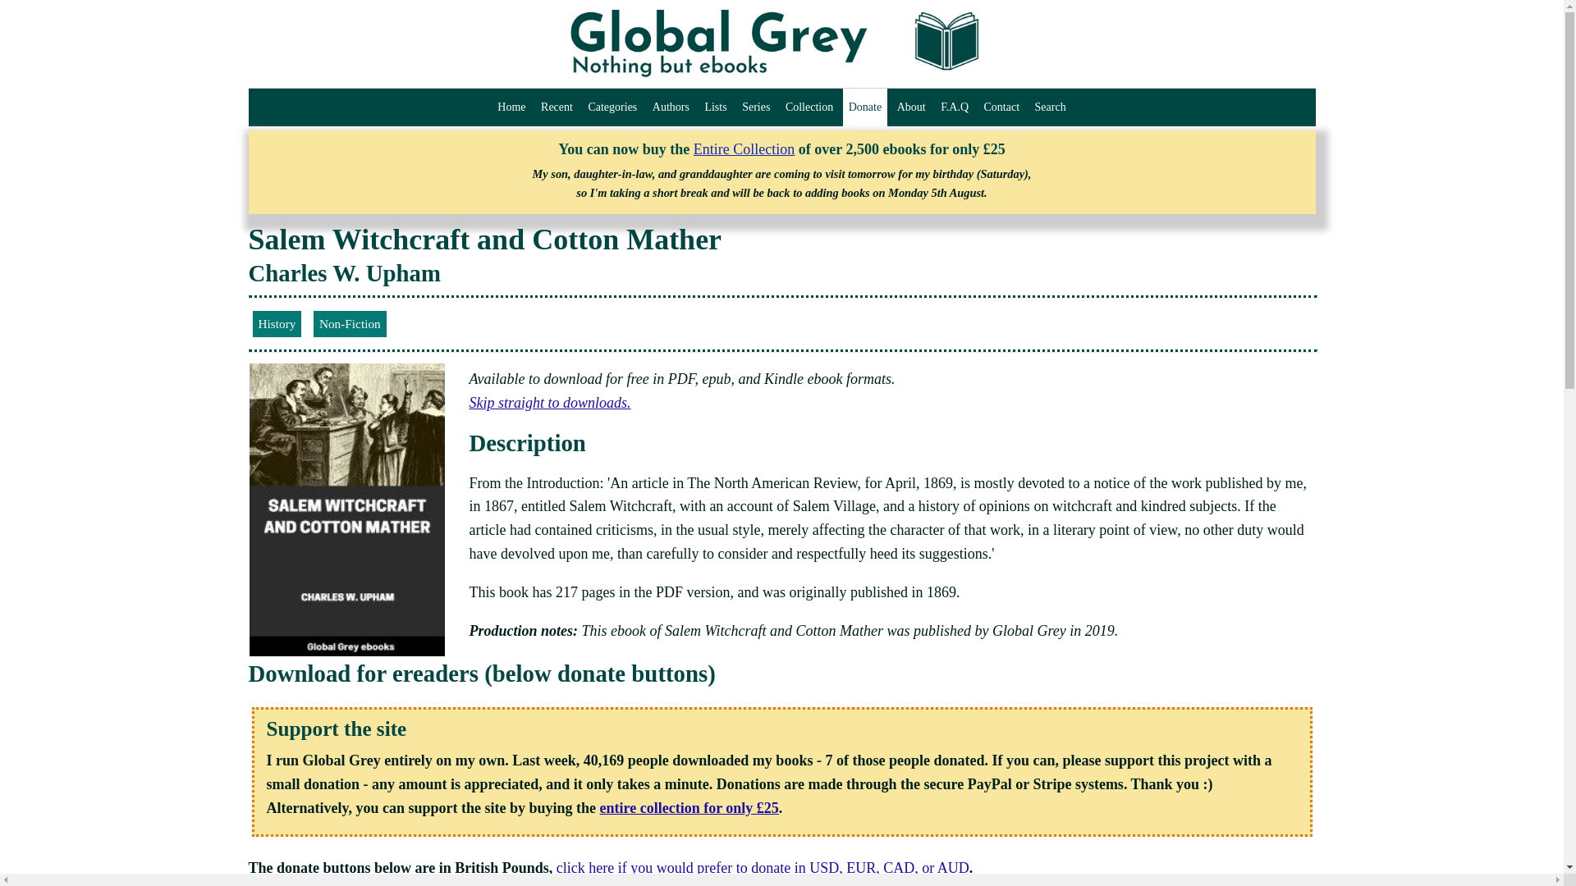 The width and height of the screenshot is (1576, 886). What do you see at coordinates (1001, 107) in the screenshot?
I see `Contact` at bounding box center [1001, 107].